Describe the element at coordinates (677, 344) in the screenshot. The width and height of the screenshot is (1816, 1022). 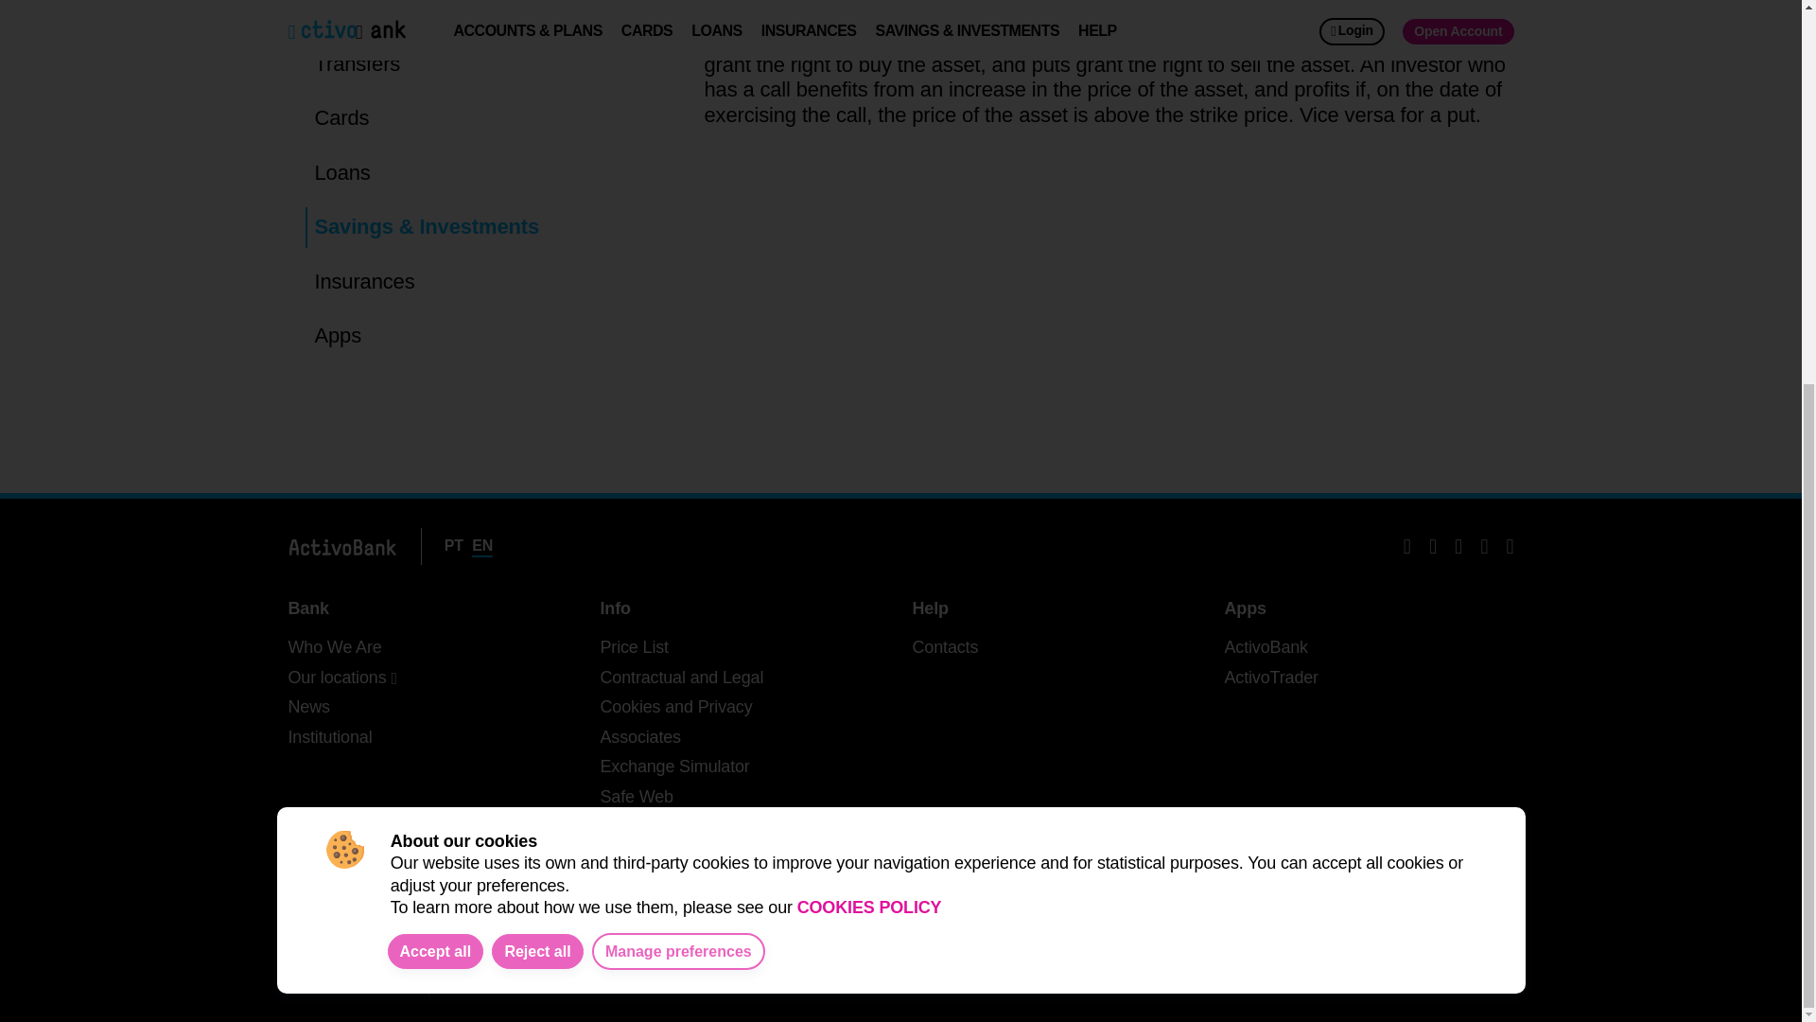
I see `Manage preferences` at that location.